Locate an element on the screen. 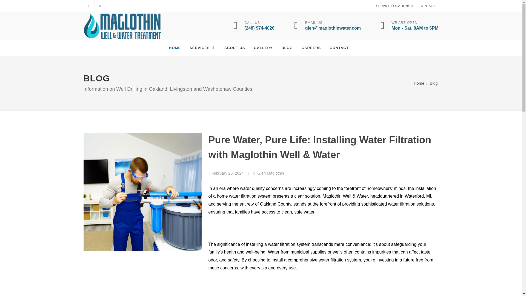  CONTACT is located at coordinates (339, 48).